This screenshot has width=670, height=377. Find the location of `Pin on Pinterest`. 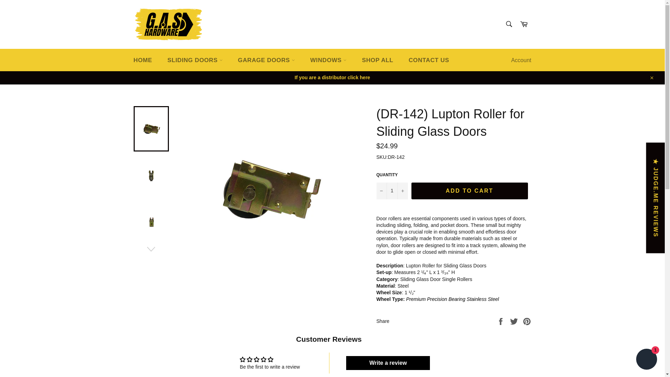

Pin on Pinterest is located at coordinates (527, 320).